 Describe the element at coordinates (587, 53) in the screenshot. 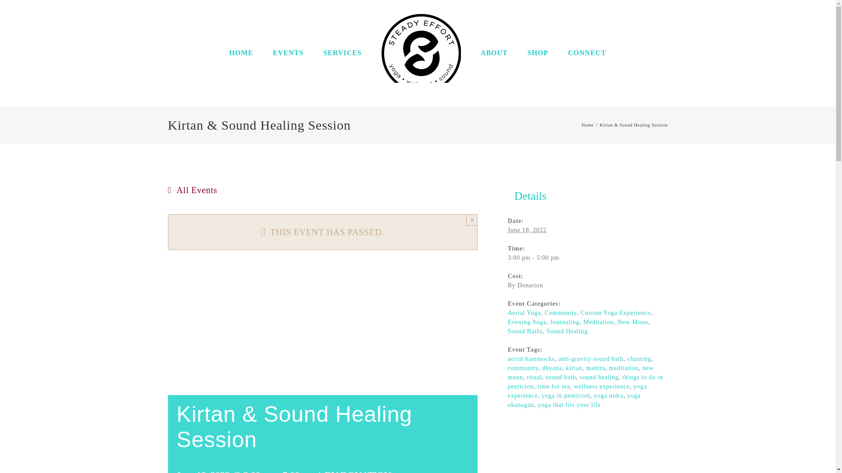

I see `CONNECT` at that location.